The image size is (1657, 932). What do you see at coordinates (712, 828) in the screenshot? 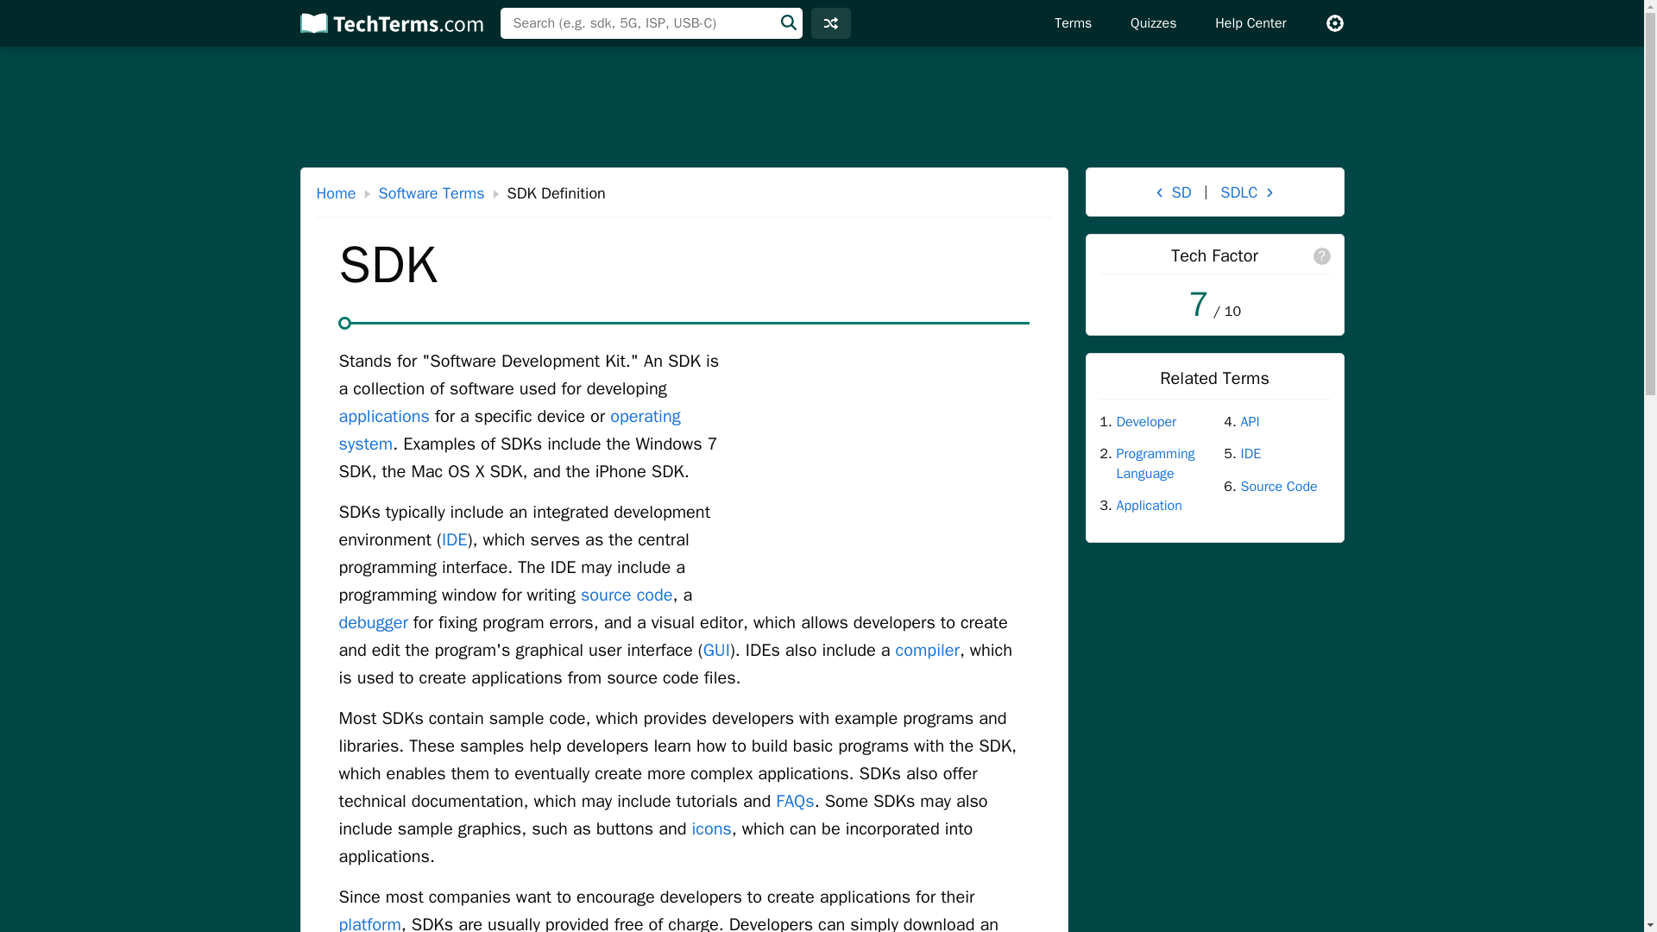
I see `icons` at bounding box center [712, 828].